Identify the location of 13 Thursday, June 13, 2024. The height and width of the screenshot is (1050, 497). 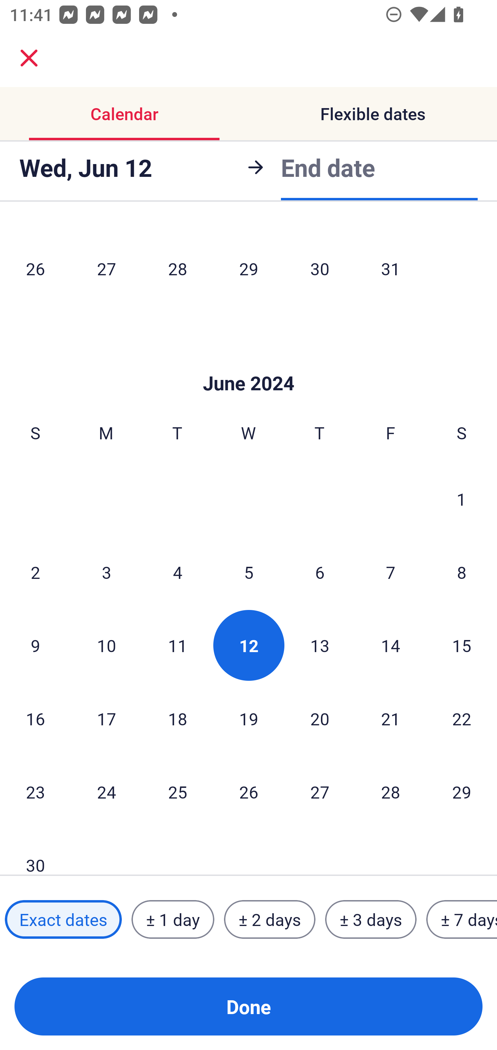
(320, 645).